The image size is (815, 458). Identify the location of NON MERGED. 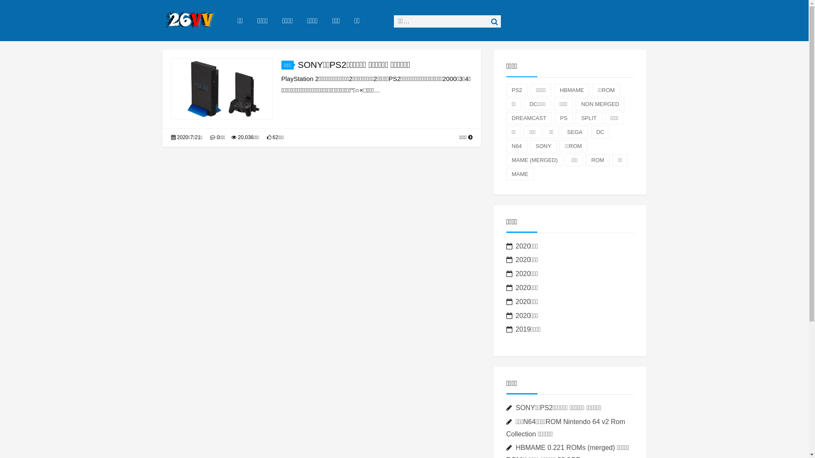
(600, 104).